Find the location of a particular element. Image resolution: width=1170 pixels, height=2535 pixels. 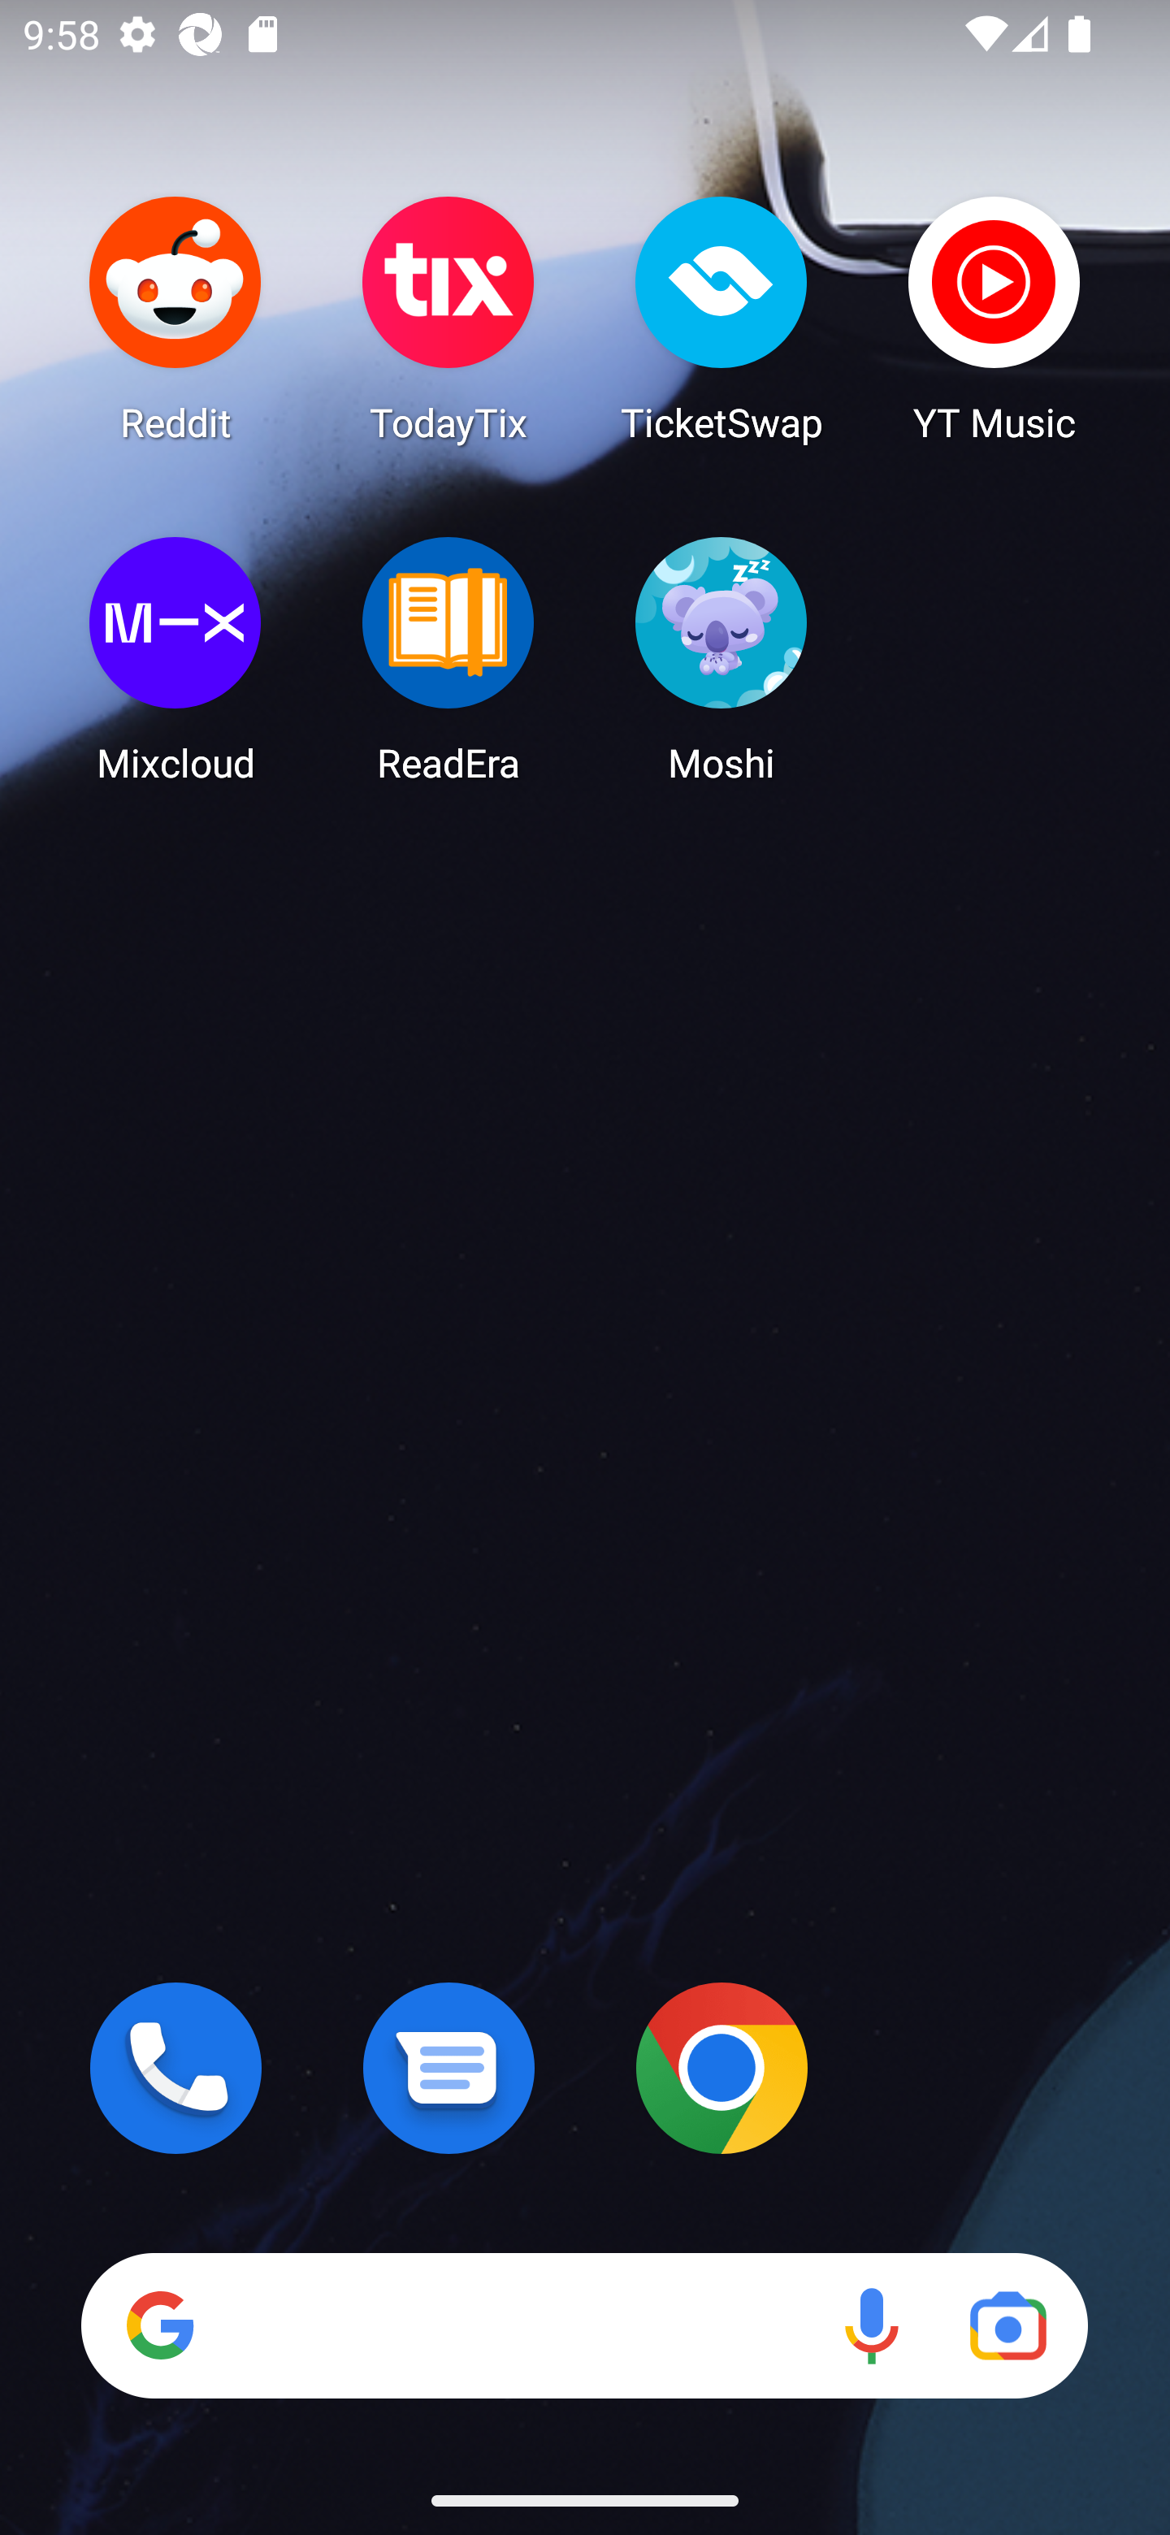

Moshi is located at coordinates (721, 659).